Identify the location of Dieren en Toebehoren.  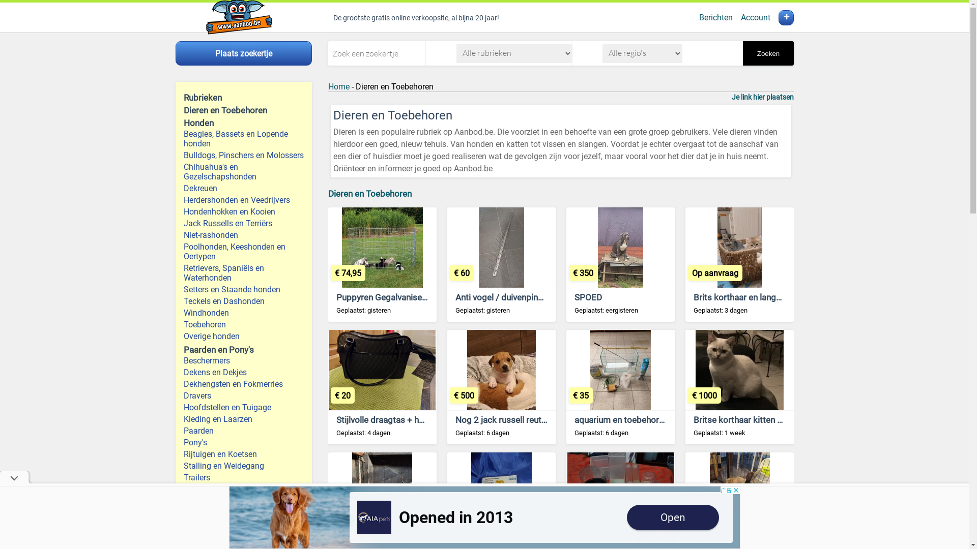
(370, 194).